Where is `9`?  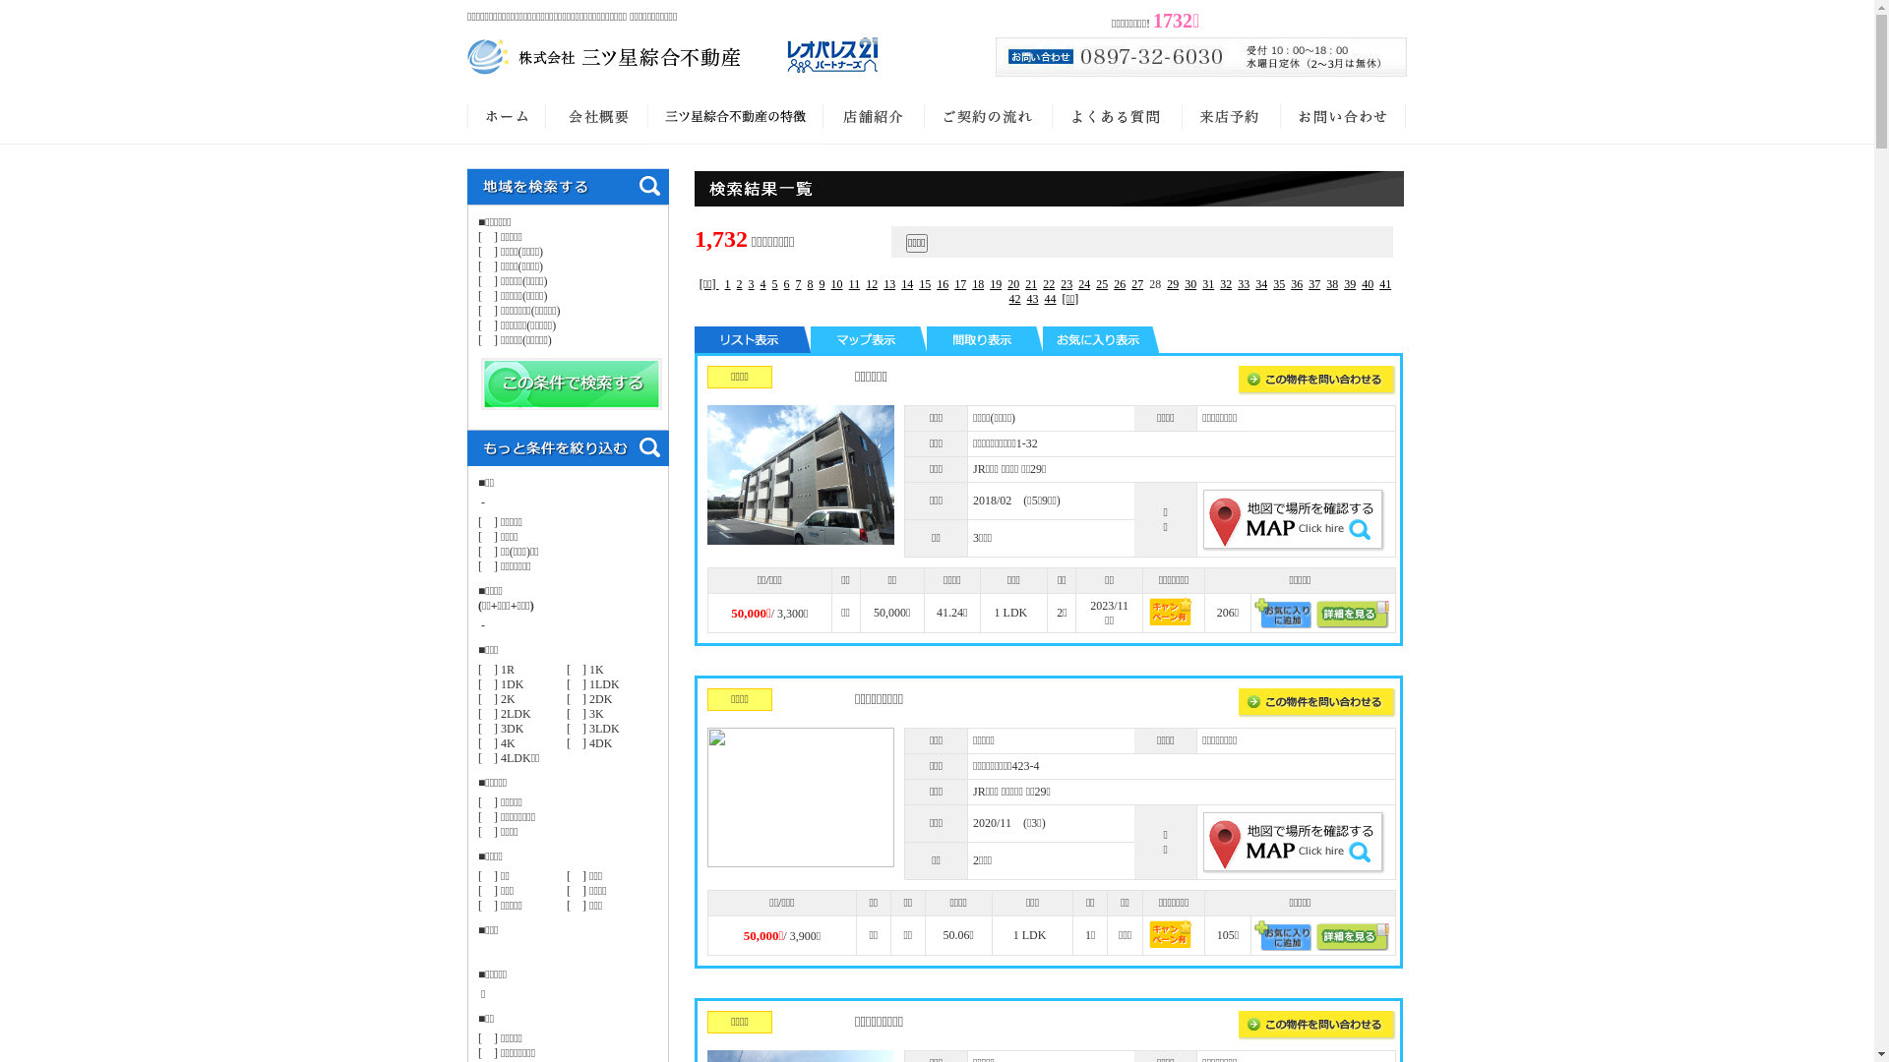 9 is located at coordinates (823, 284).